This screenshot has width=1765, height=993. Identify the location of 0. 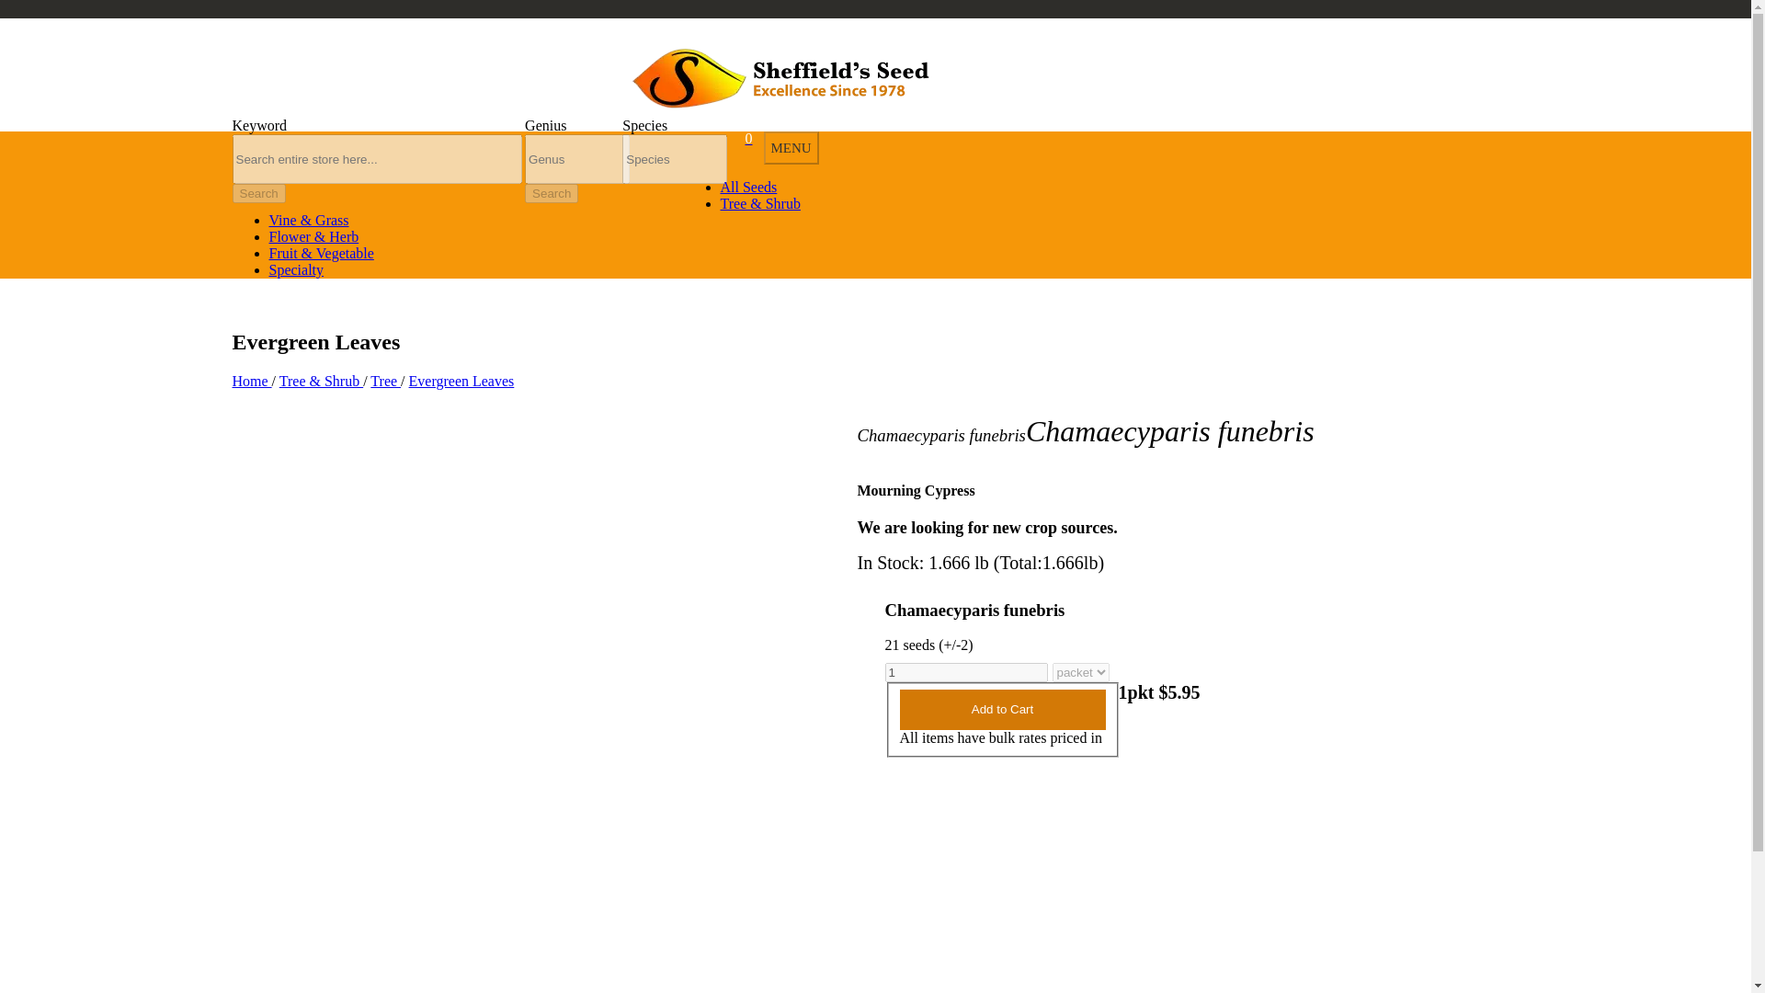
(742, 138).